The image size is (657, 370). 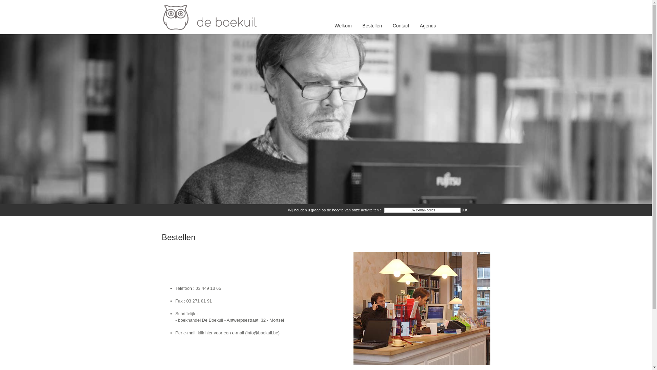 What do you see at coordinates (372, 26) in the screenshot?
I see `Bestellen` at bounding box center [372, 26].